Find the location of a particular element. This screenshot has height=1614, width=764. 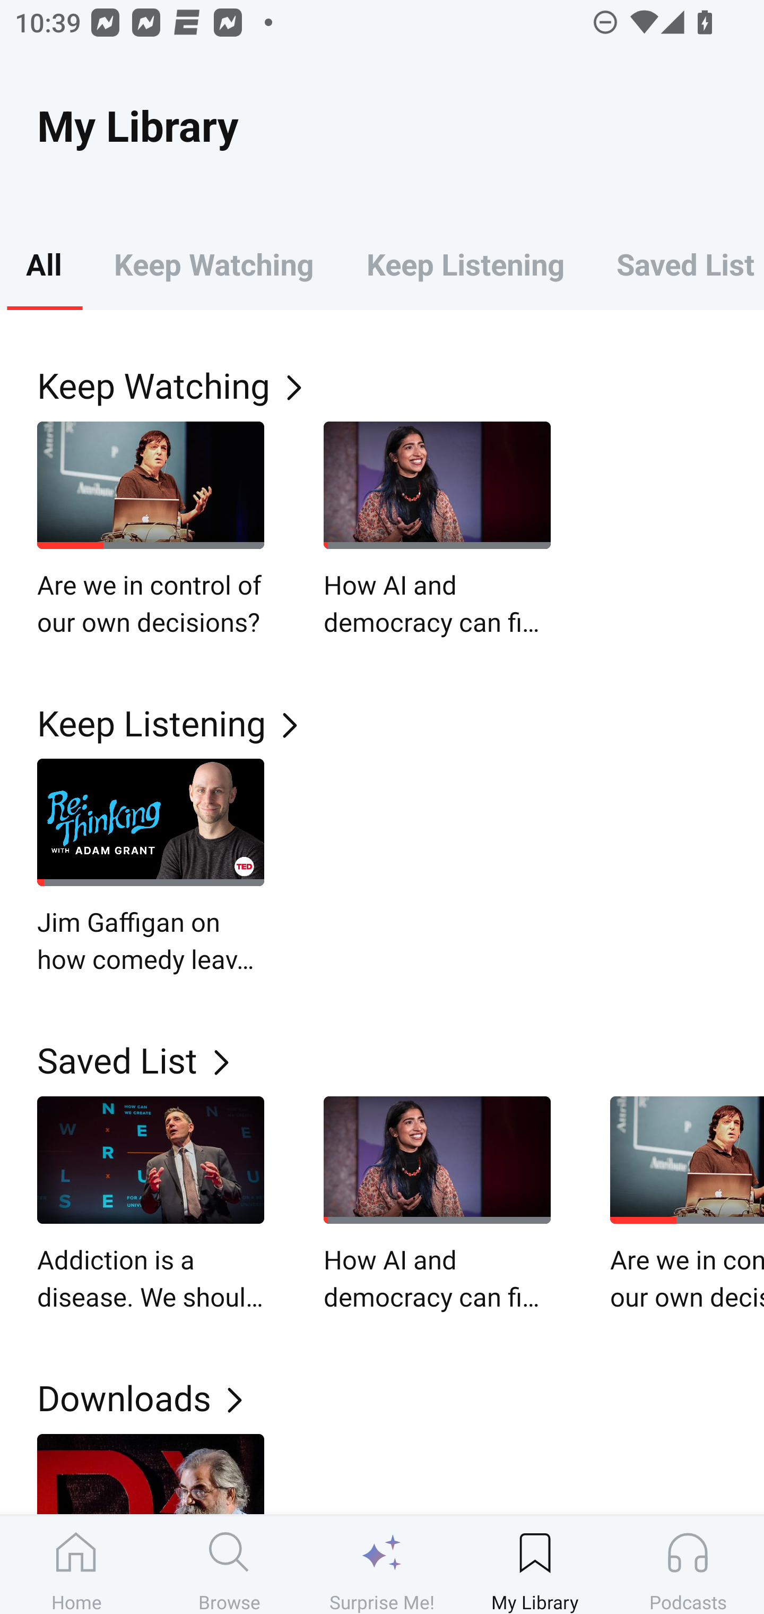

Saved List is located at coordinates (401, 1059).